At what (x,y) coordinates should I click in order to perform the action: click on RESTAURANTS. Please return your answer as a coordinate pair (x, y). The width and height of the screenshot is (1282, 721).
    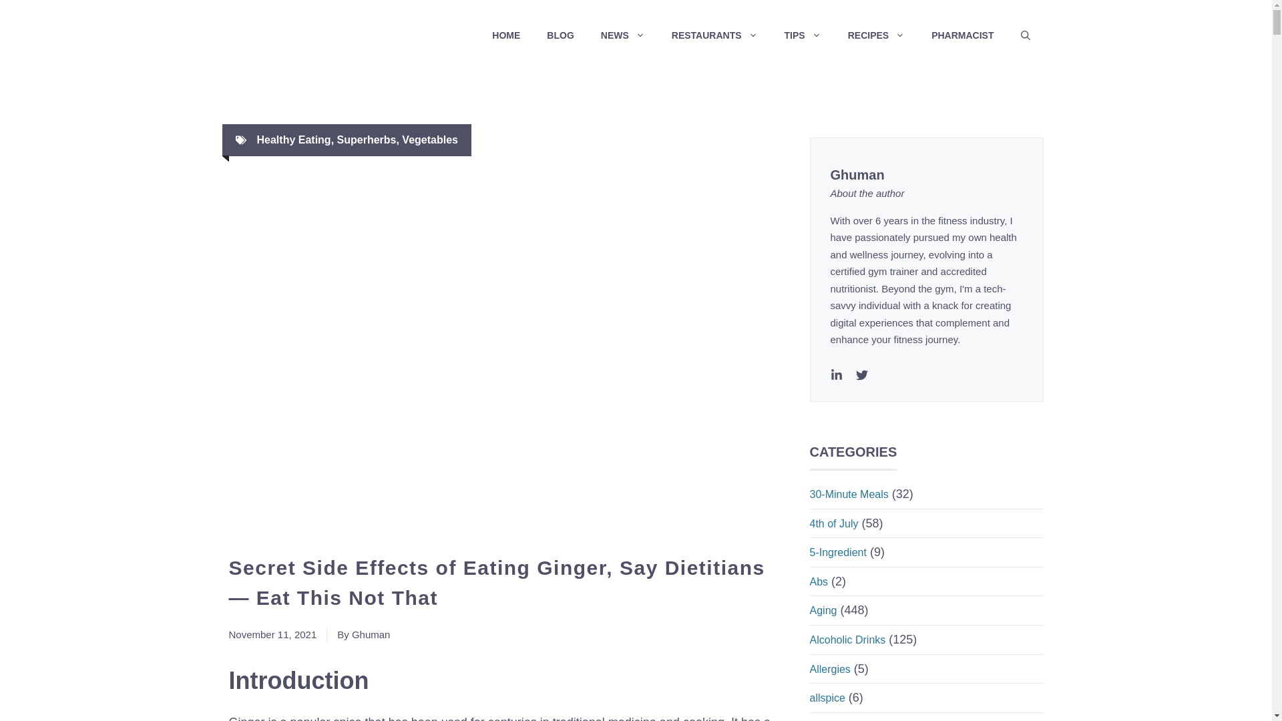
    Looking at the image, I should click on (714, 35).